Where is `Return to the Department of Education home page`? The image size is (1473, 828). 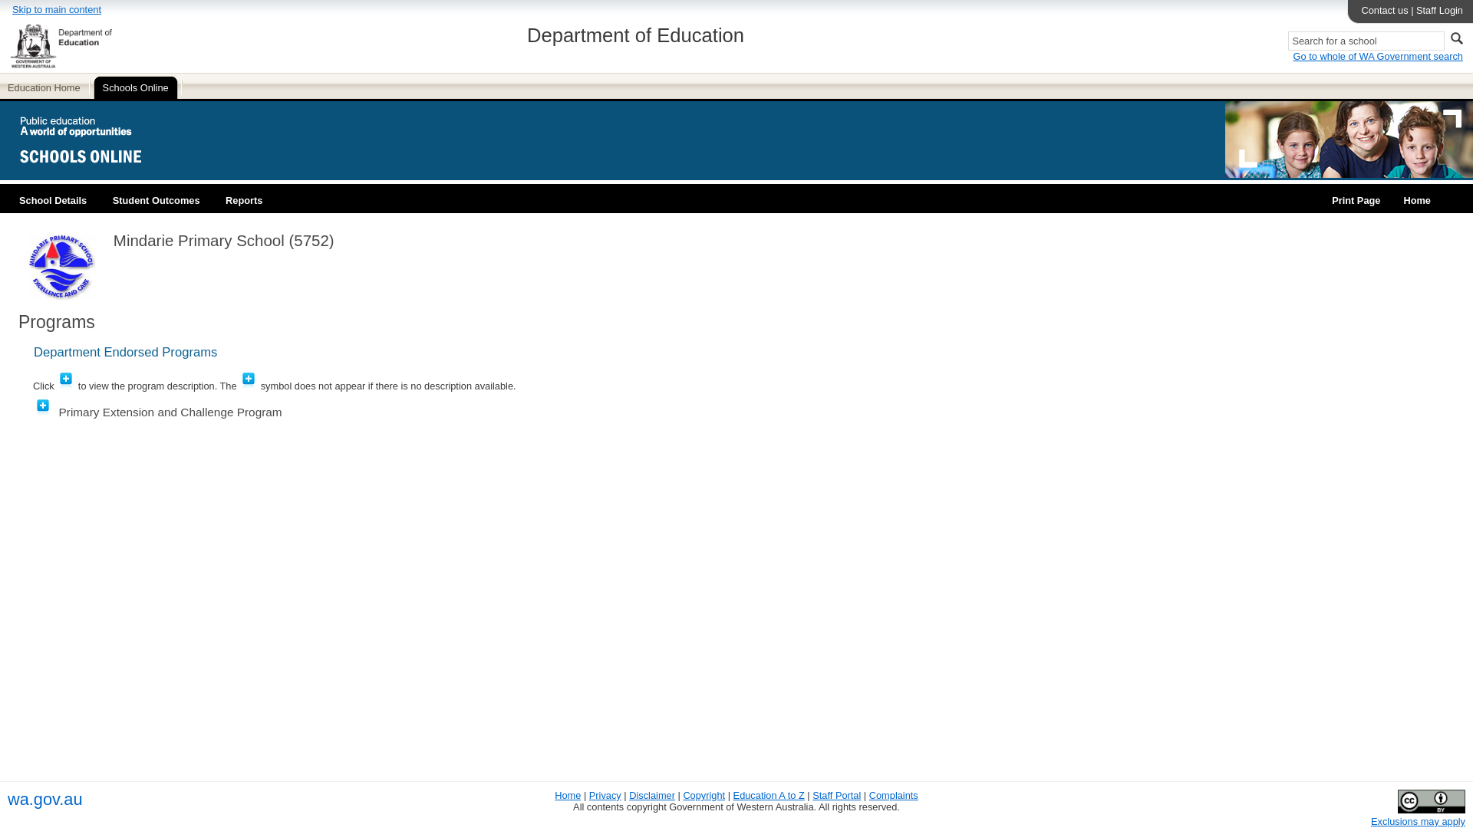
Return to the Department of Education home page is located at coordinates (61, 64).